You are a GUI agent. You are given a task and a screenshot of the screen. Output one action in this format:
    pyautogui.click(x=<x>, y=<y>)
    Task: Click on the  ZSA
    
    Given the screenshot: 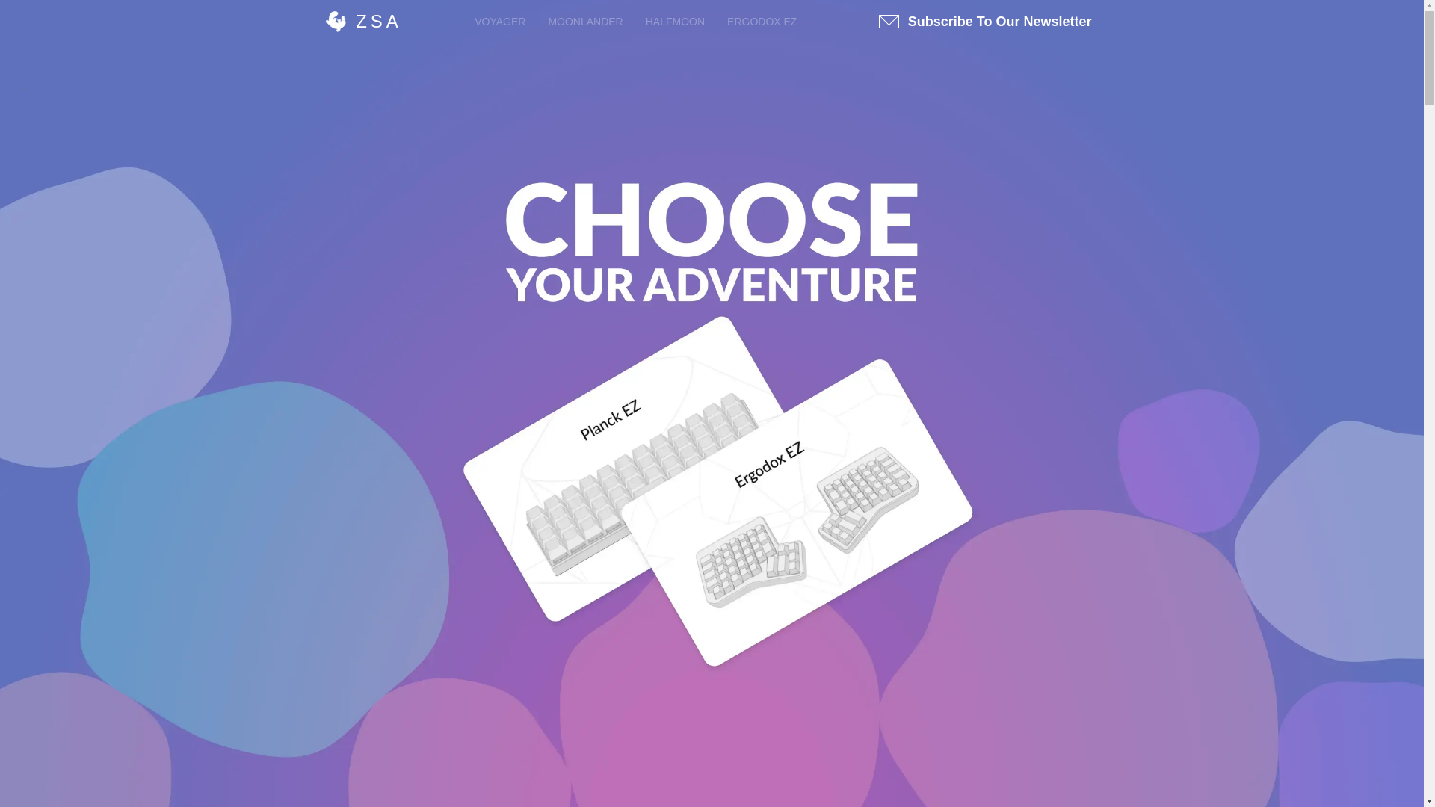 What is the action you would take?
    pyautogui.click(x=362, y=22)
    